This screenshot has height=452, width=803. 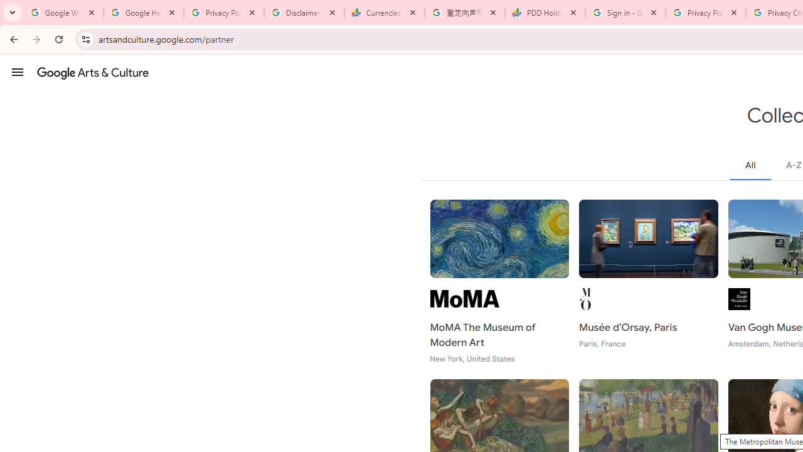 I want to click on Menu, so click(x=18, y=72).